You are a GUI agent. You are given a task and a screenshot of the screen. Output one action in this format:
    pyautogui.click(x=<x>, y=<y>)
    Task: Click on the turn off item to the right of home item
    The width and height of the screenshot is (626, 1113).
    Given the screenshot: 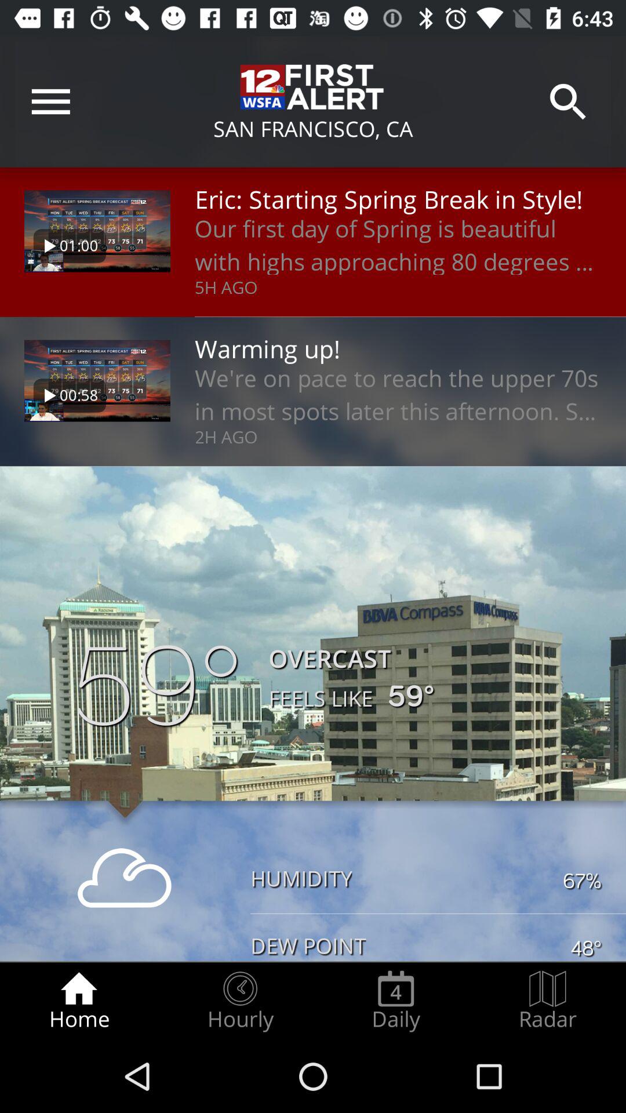 What is the action you would take?
    pyautogui.click(x=240, y=1001)
    